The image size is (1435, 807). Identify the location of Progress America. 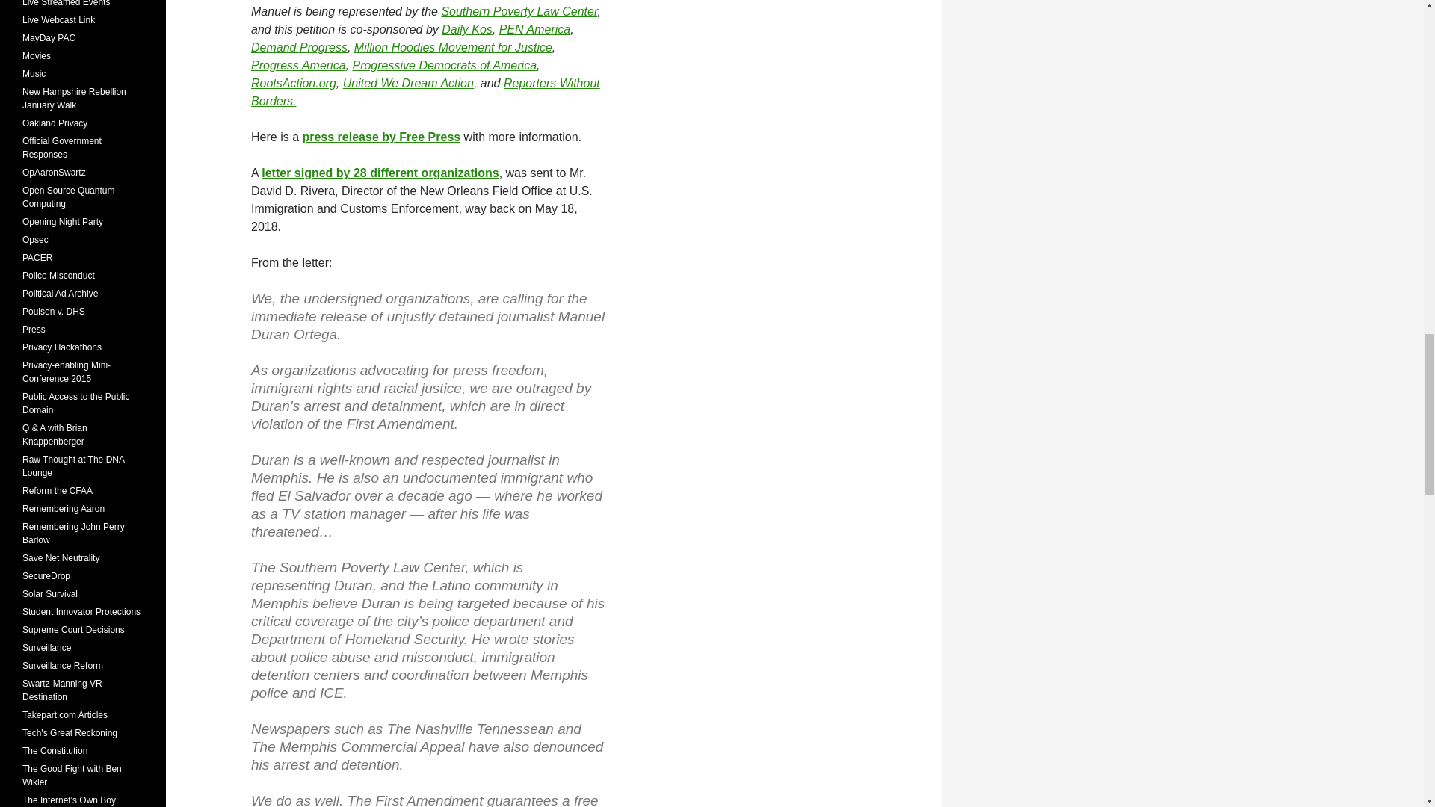
(298, 65).